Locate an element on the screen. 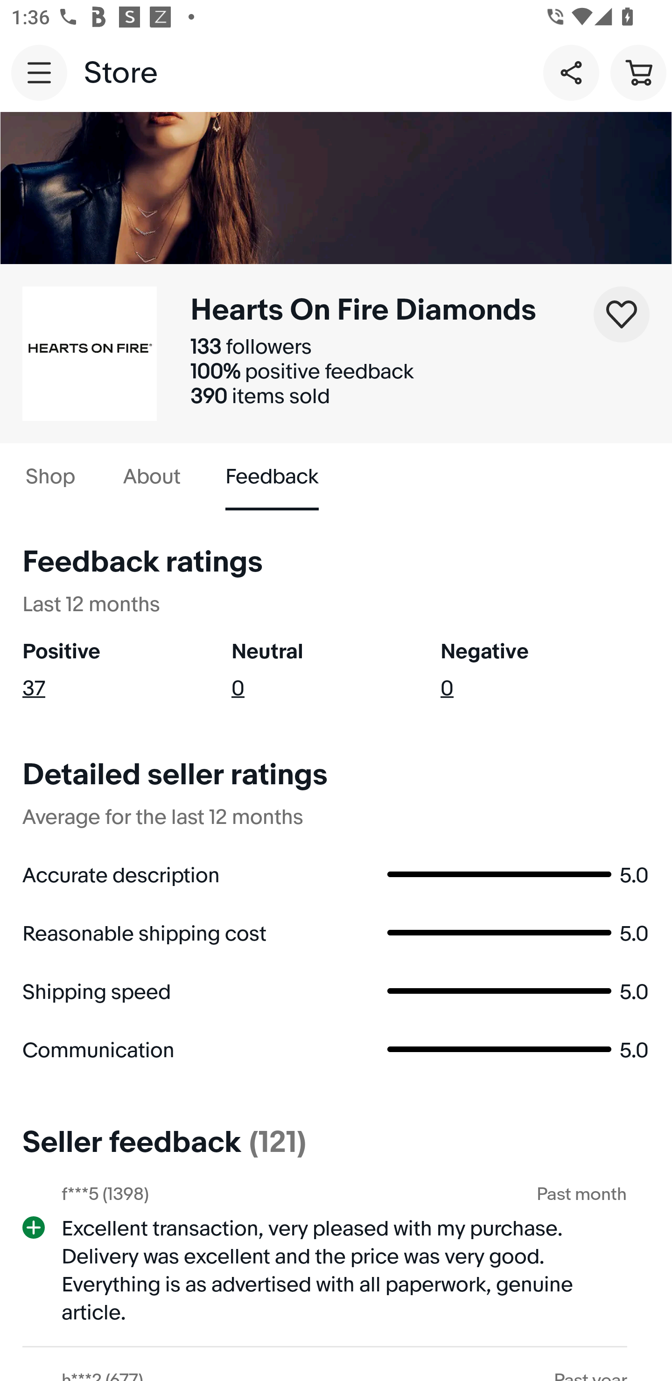  Share this page is located at coordinates (571, 72).